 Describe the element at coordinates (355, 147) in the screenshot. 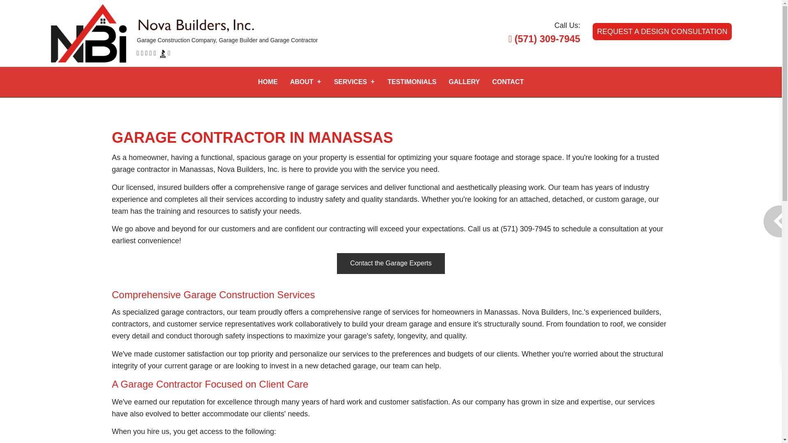

I see `CUSTOM HOME ADDITIONS` at that location.